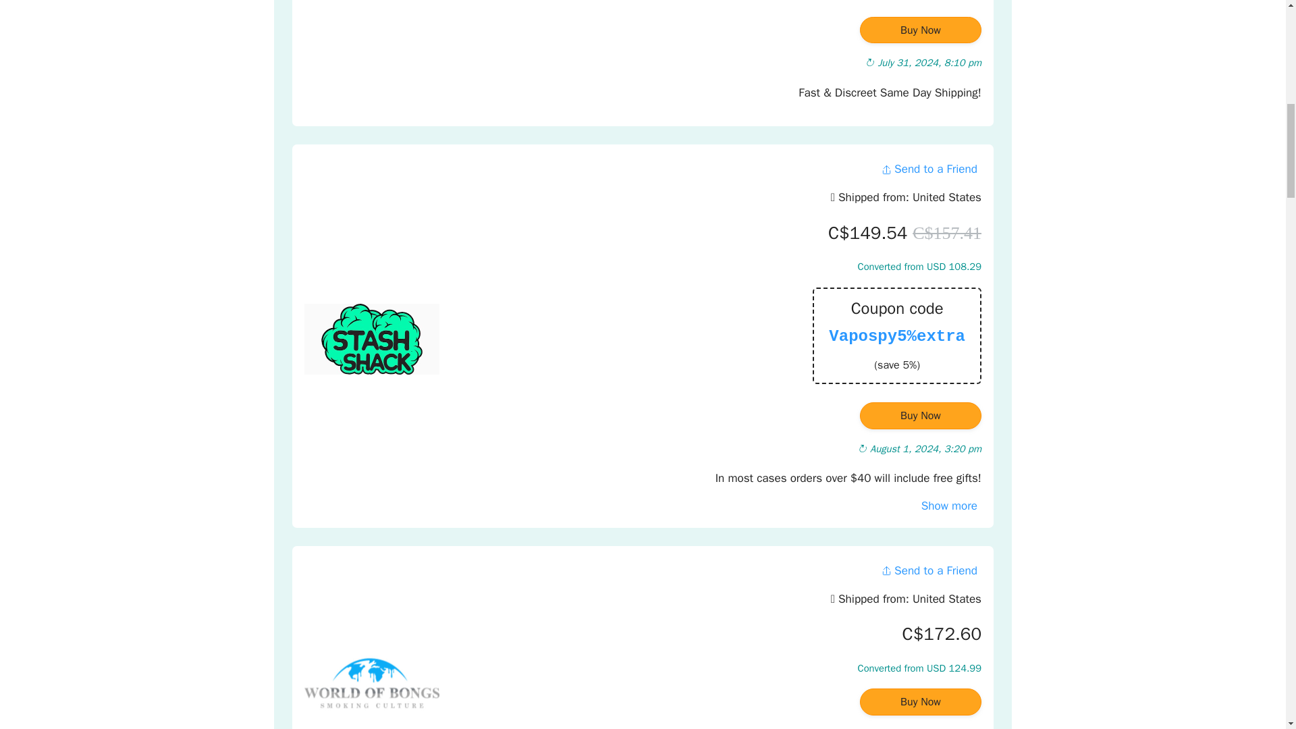 The width and height of the screenshot is (1296, 729). Describe the element at coordinates (921, 30) in the screenshot. I see `Buy Now` at that location.